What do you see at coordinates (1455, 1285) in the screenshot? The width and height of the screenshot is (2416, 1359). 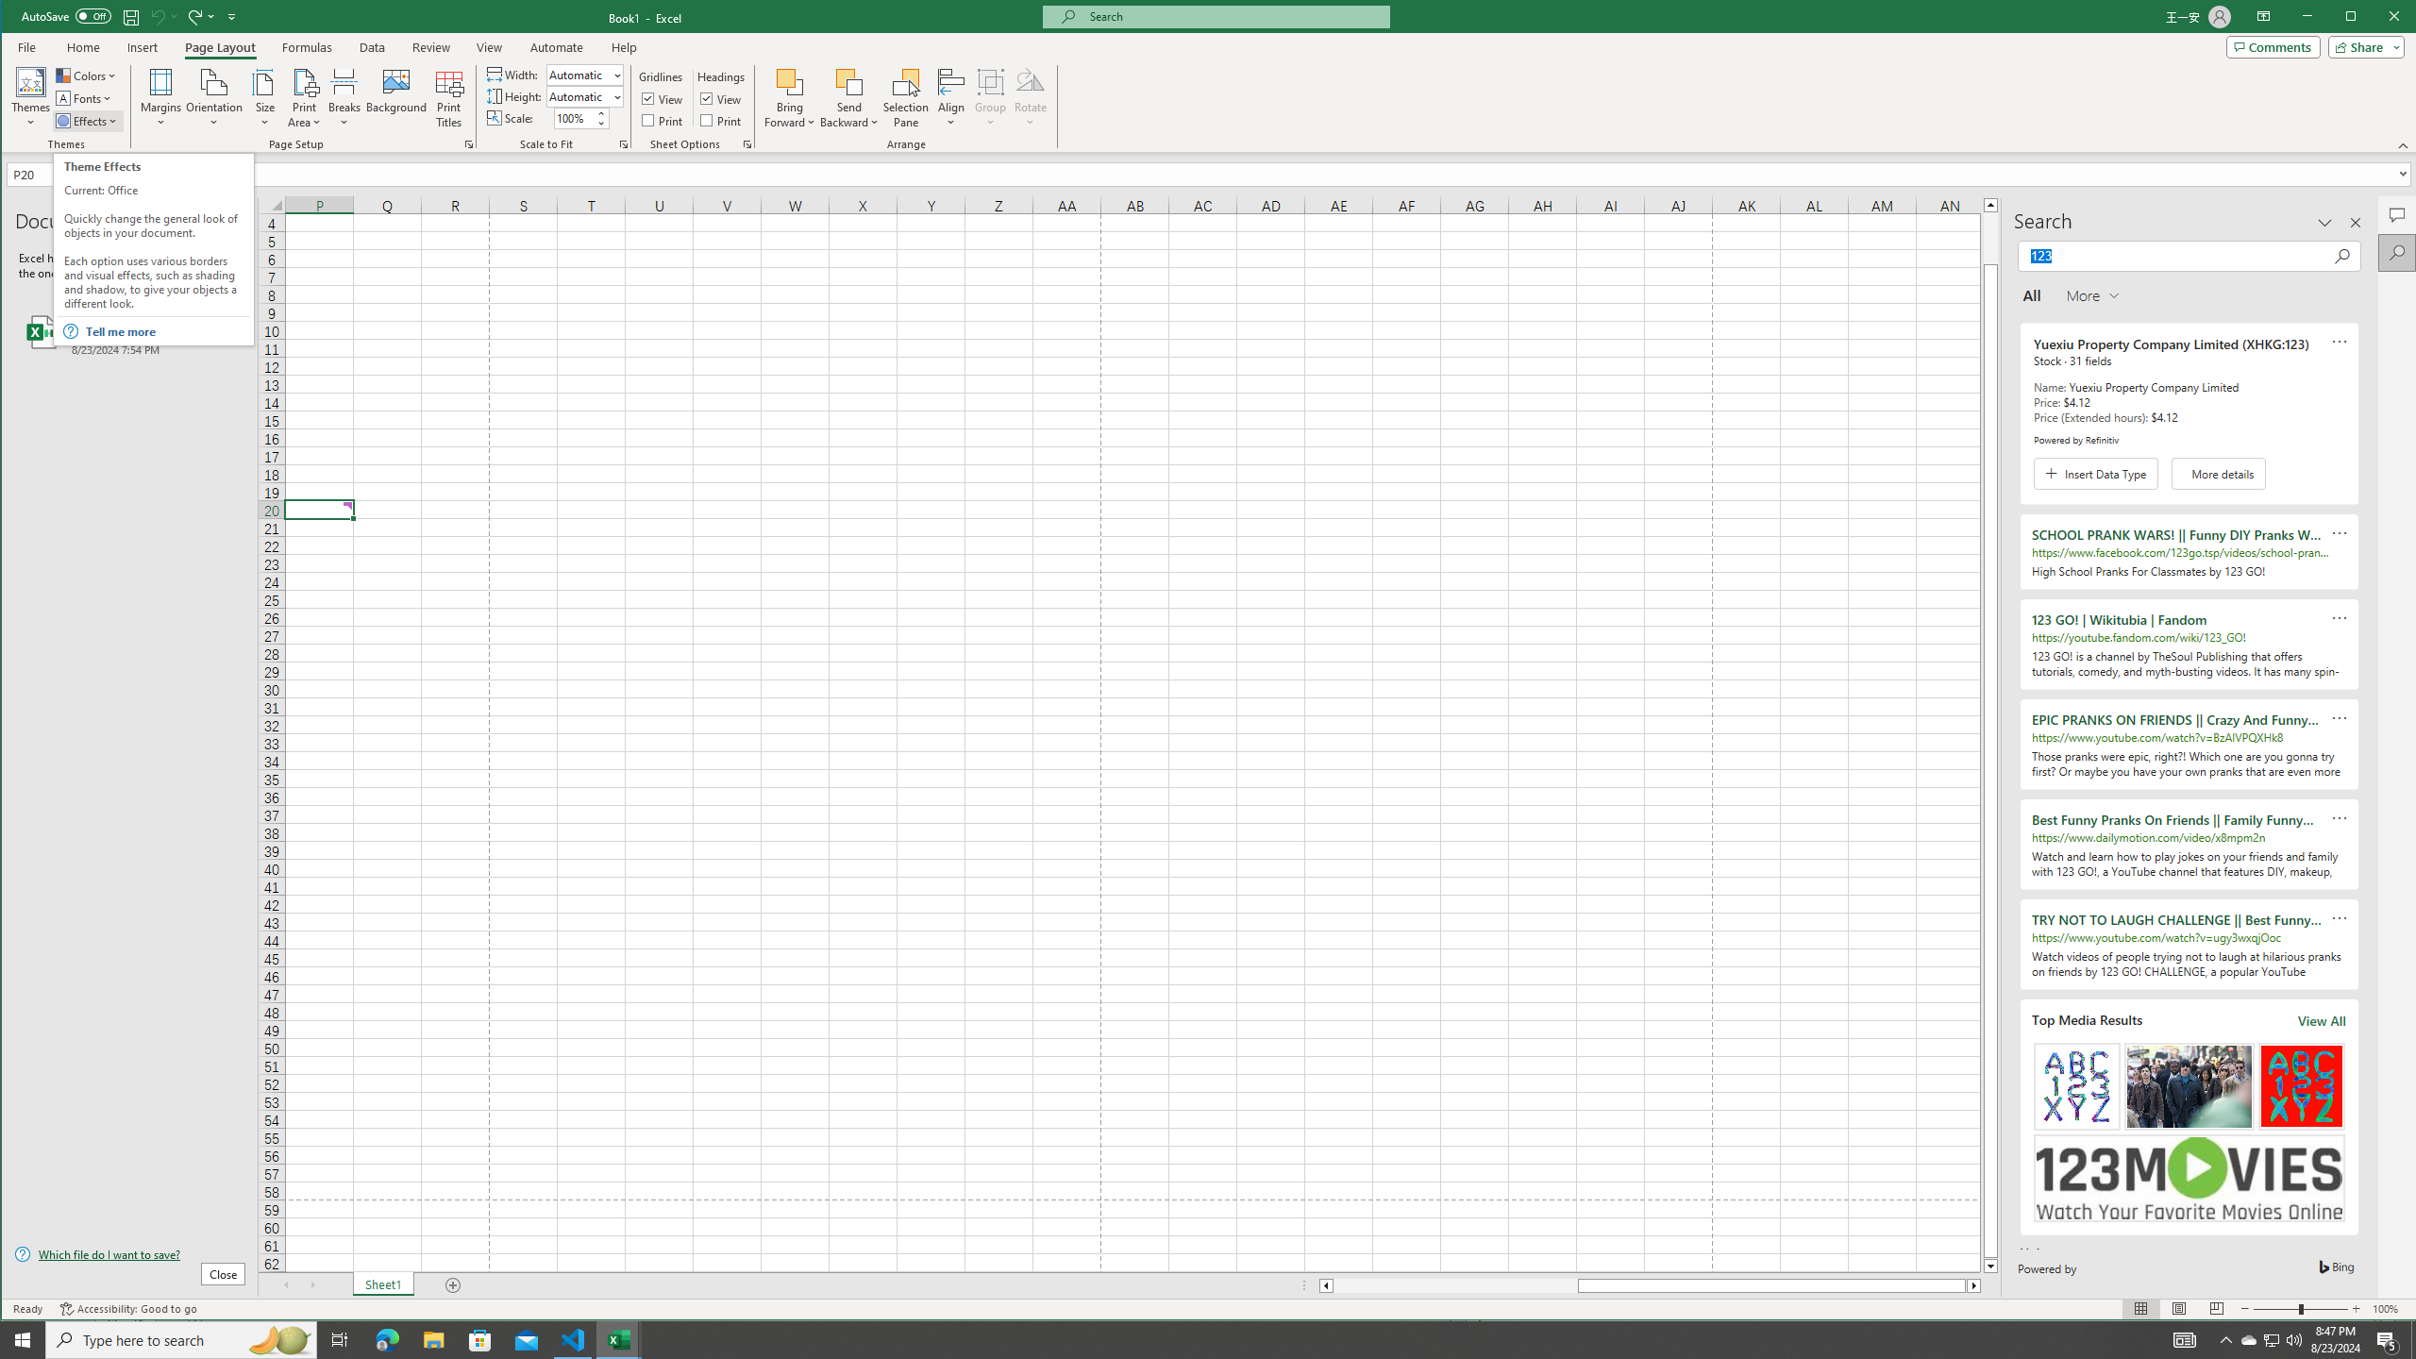 I see `Page left` at bounding box center [1455, 1285].